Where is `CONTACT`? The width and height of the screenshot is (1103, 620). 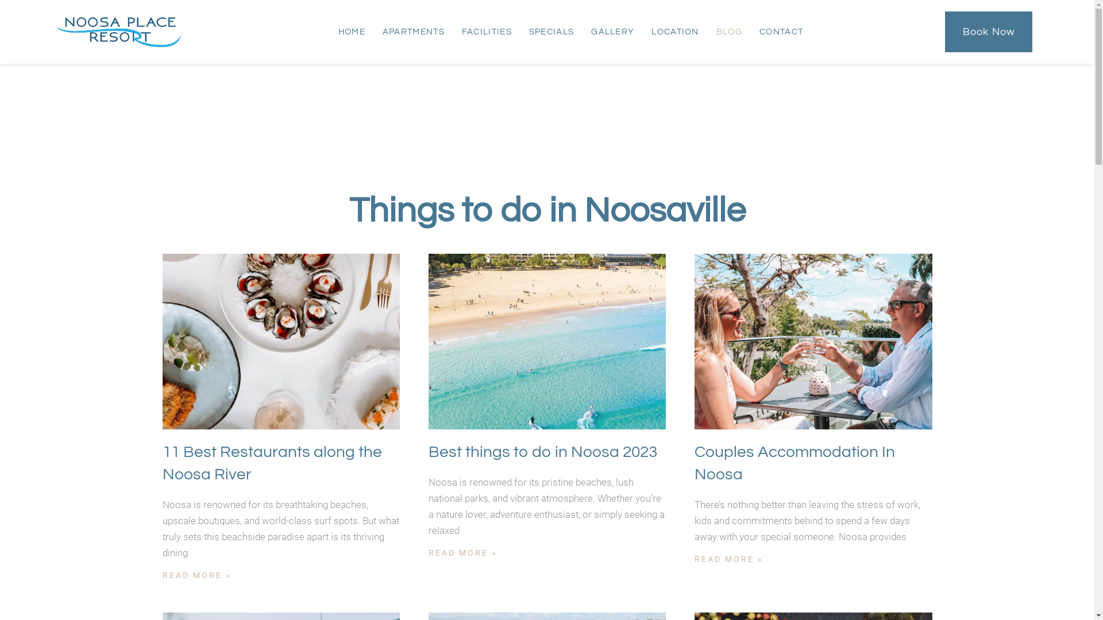
CONTACT is located at coordinates (781, 32).